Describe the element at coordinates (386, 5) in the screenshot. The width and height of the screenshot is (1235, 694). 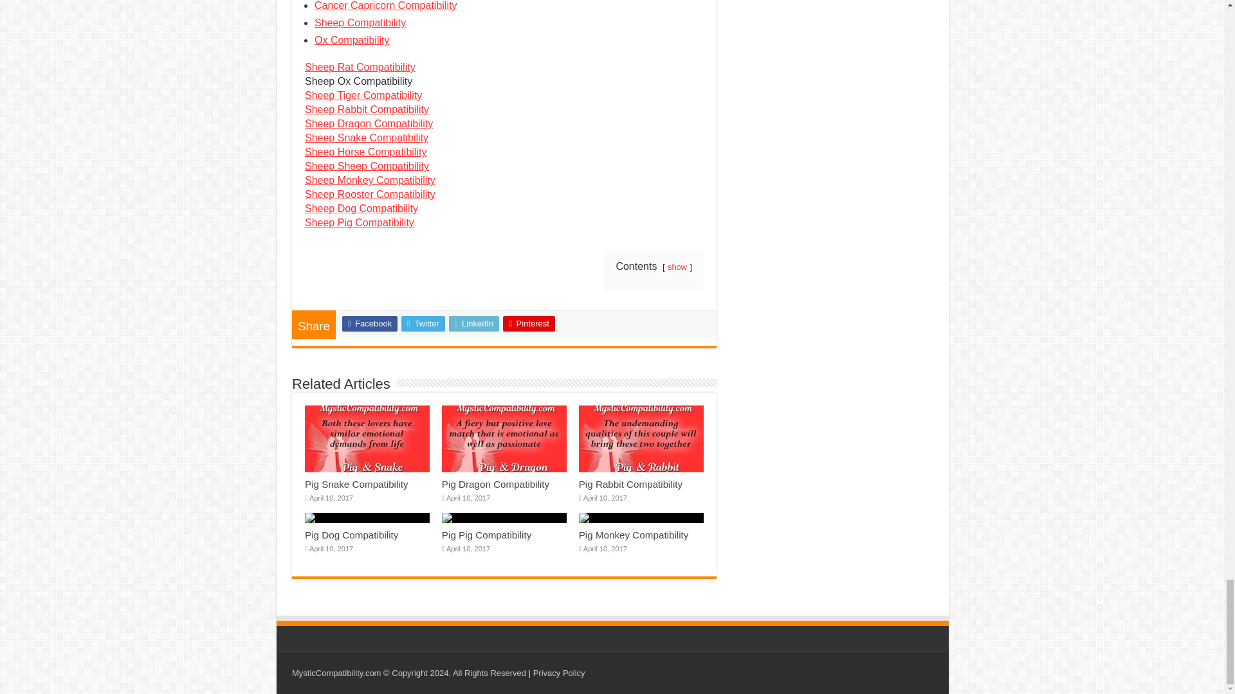
I see `Cancer Capricorn Compatibility` at that location.